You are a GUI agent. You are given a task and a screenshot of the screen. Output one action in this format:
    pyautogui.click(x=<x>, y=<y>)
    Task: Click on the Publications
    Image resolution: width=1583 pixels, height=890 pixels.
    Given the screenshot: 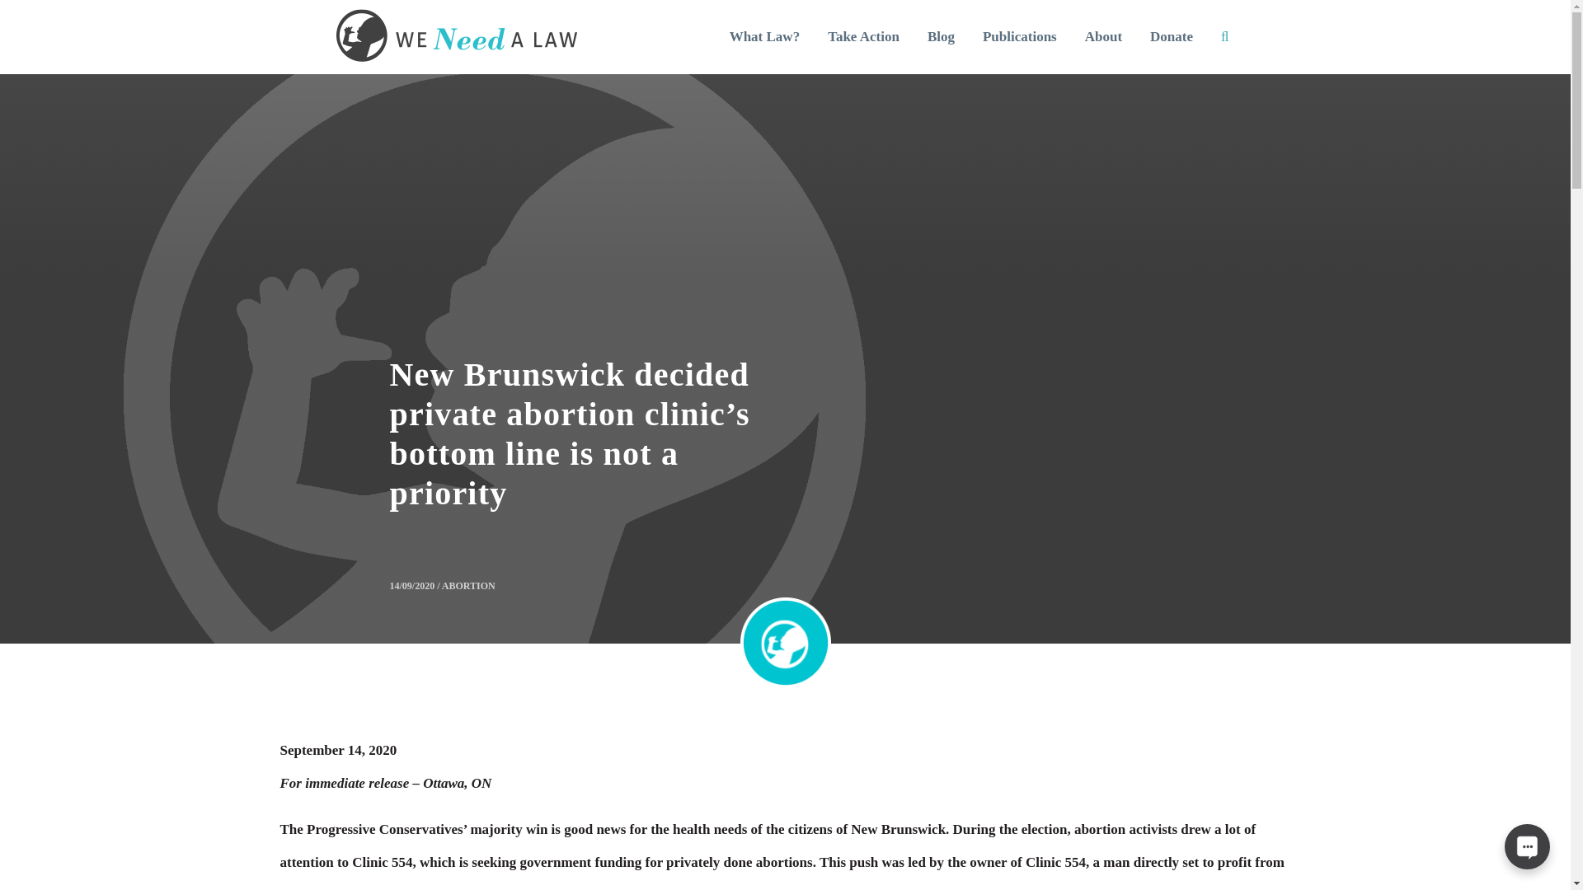 What is the action you would take?
    pyautogui.click(x=1019, y=37)
    